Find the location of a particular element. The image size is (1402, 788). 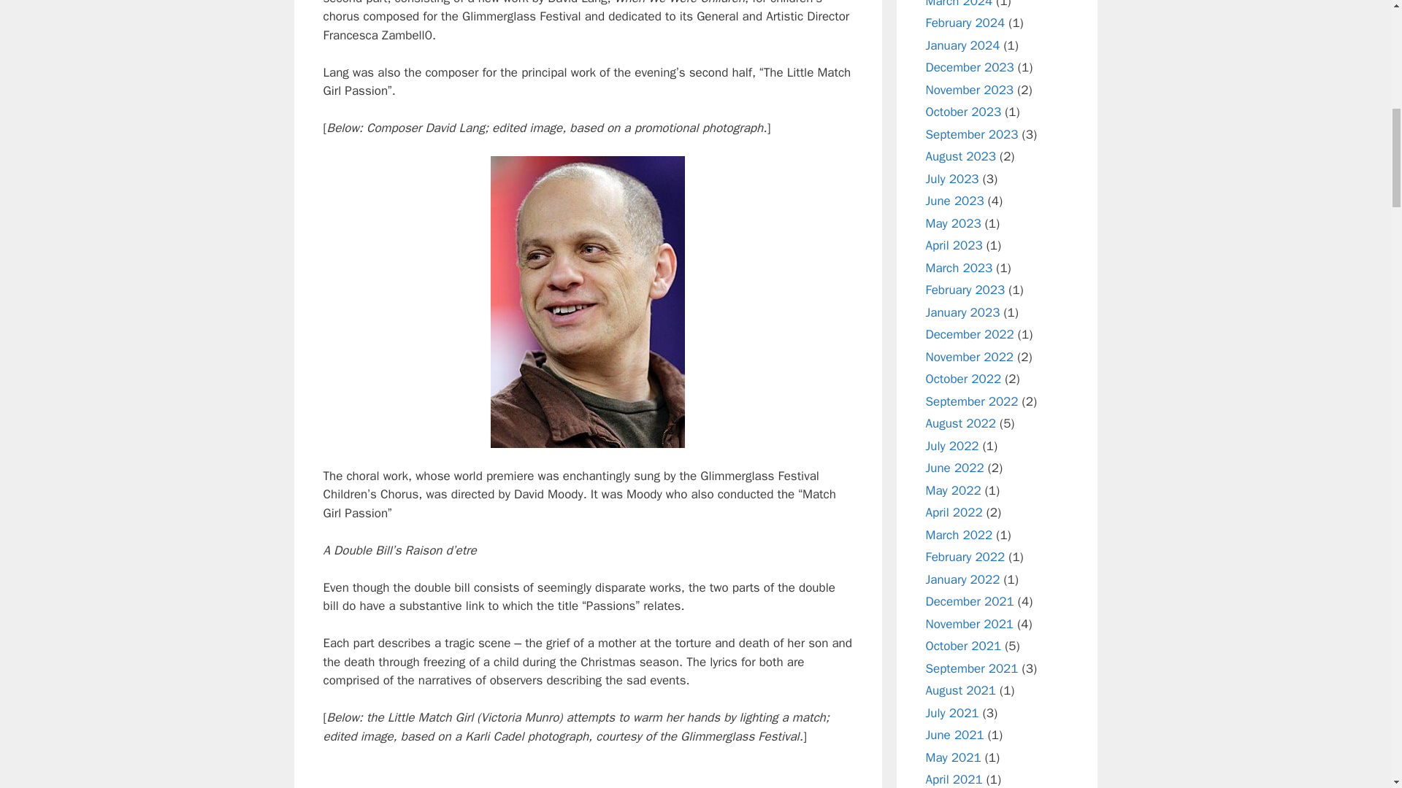

February 2024 is located at coordinates (965, 23).